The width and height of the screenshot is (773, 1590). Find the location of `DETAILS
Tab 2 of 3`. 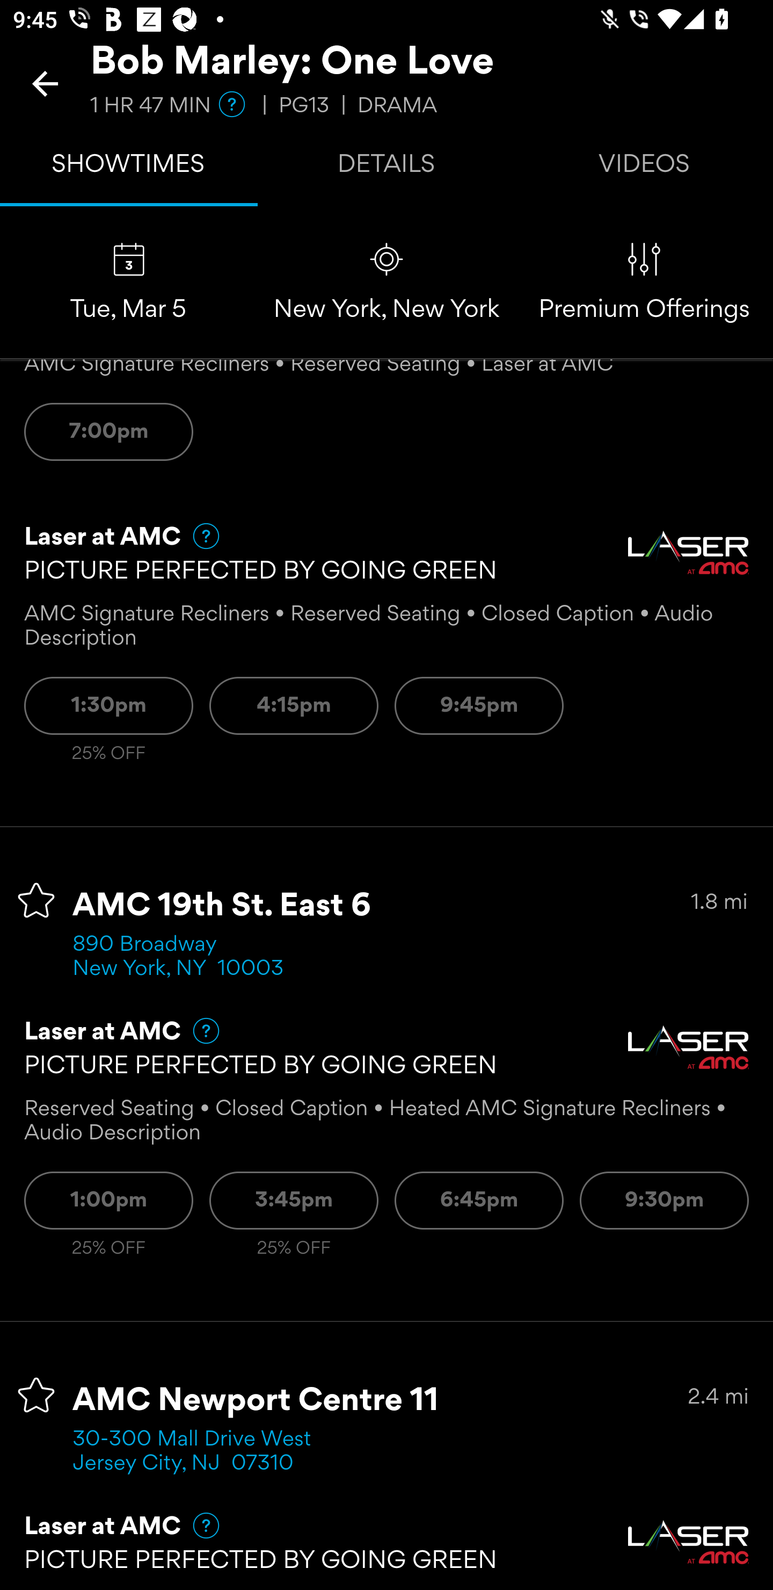

DETAILS
Tab 2 of 3 is located at coordinates (386, 168).